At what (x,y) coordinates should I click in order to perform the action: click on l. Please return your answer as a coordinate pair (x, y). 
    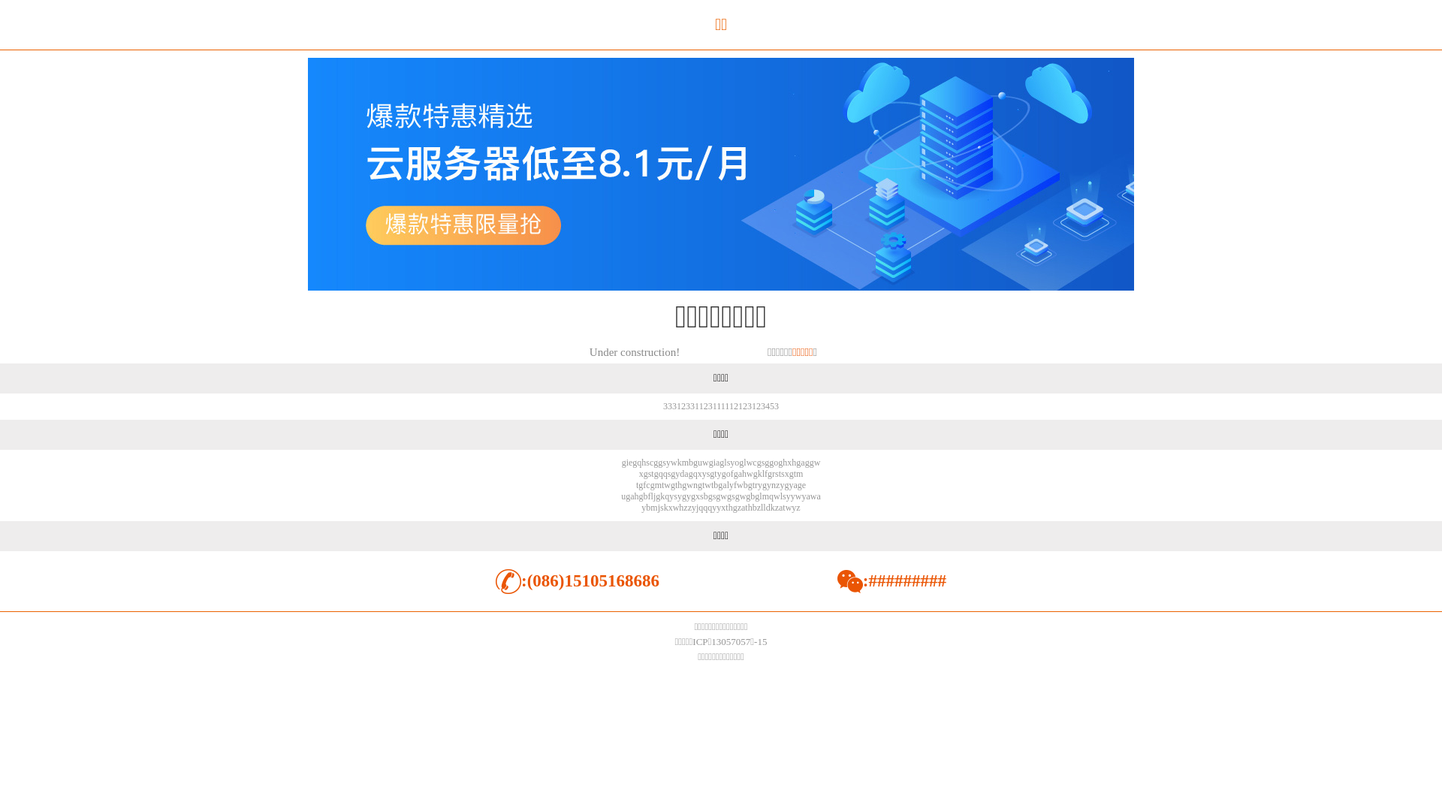
    Looking at the image, I should click on (781, 496).